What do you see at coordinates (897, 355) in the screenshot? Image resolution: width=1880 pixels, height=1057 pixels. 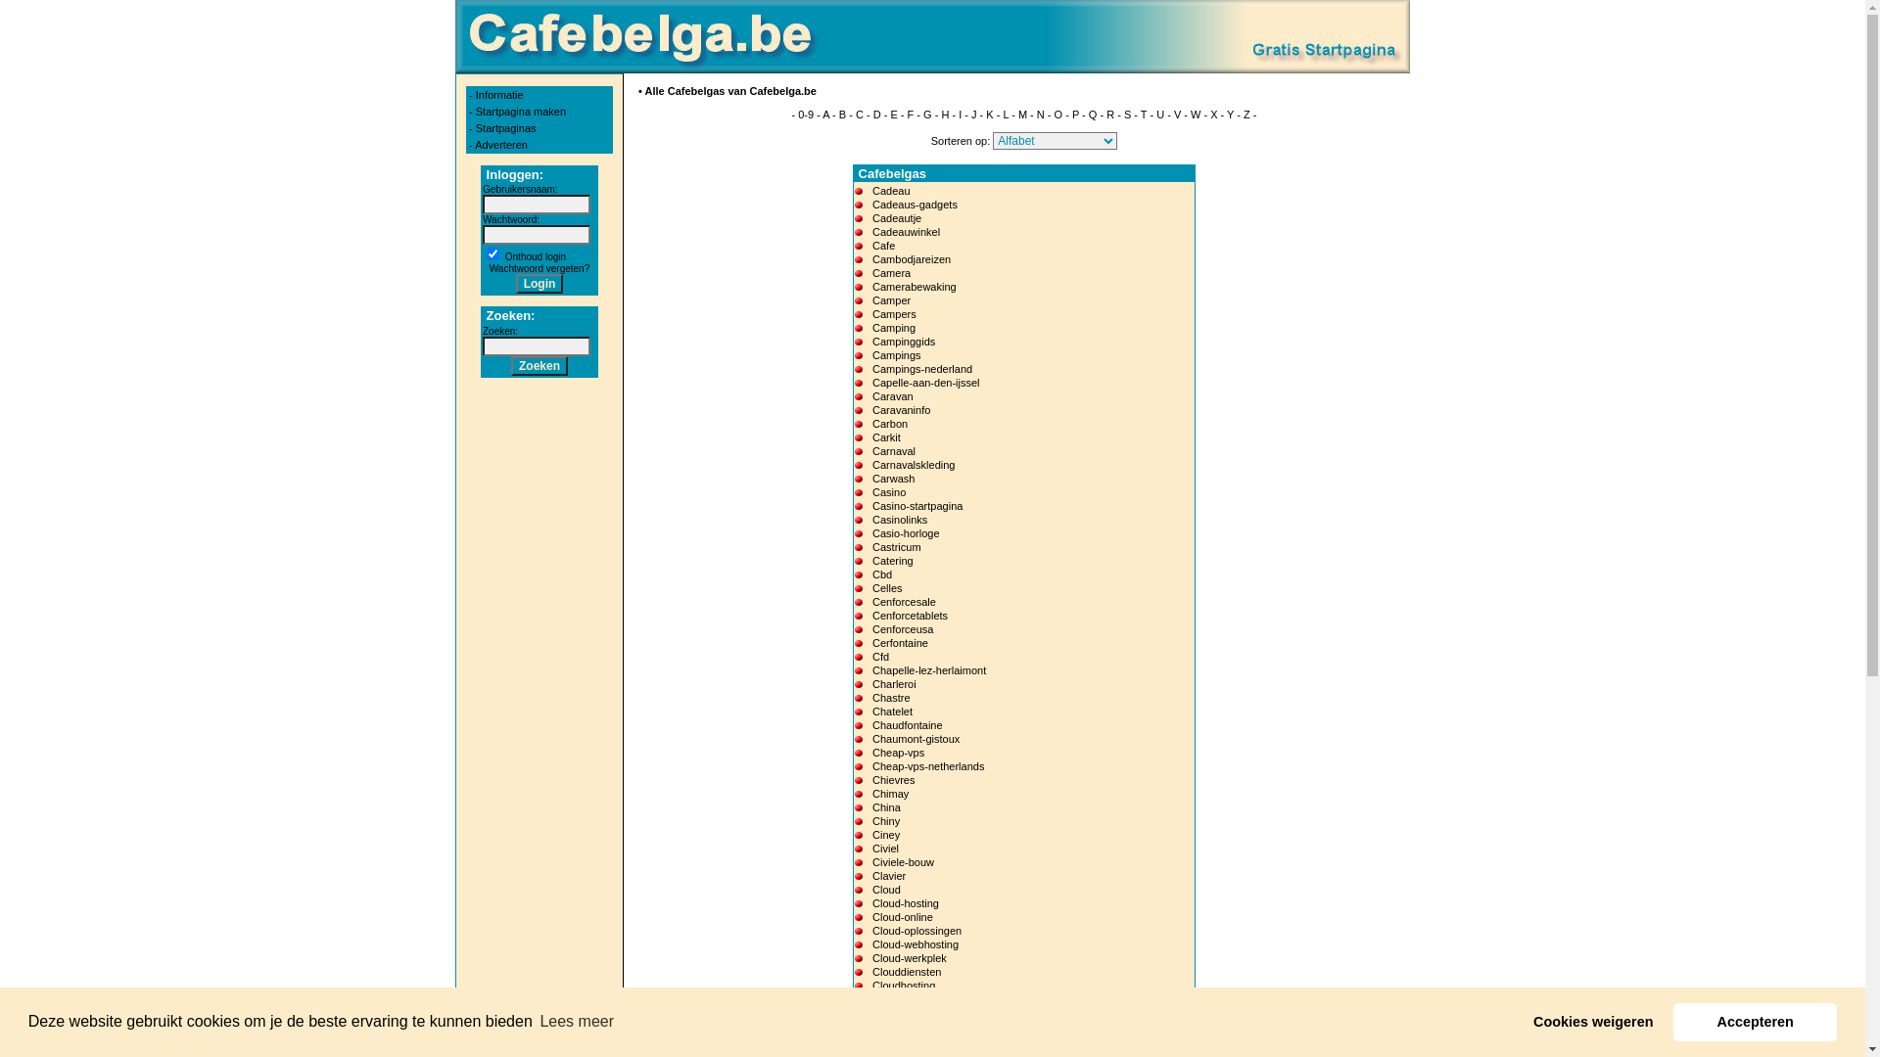 I see `Campings` at bounding box center [897, 355].